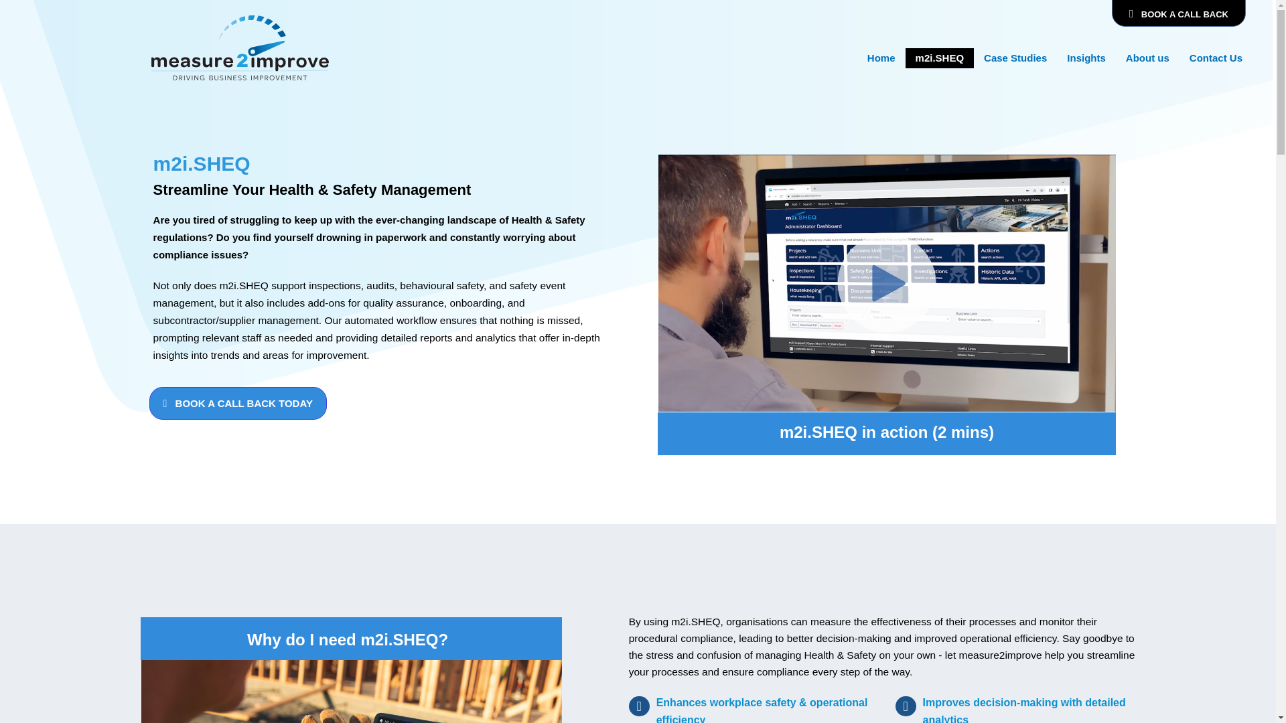 The image size is (1286, 723). I want to click on Case Studies, so click(1015, 58).